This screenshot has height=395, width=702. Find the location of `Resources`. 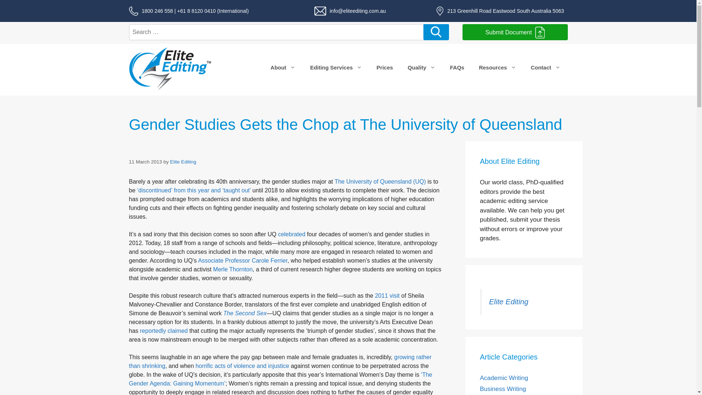

Resources is located at coordinates (498, 68).